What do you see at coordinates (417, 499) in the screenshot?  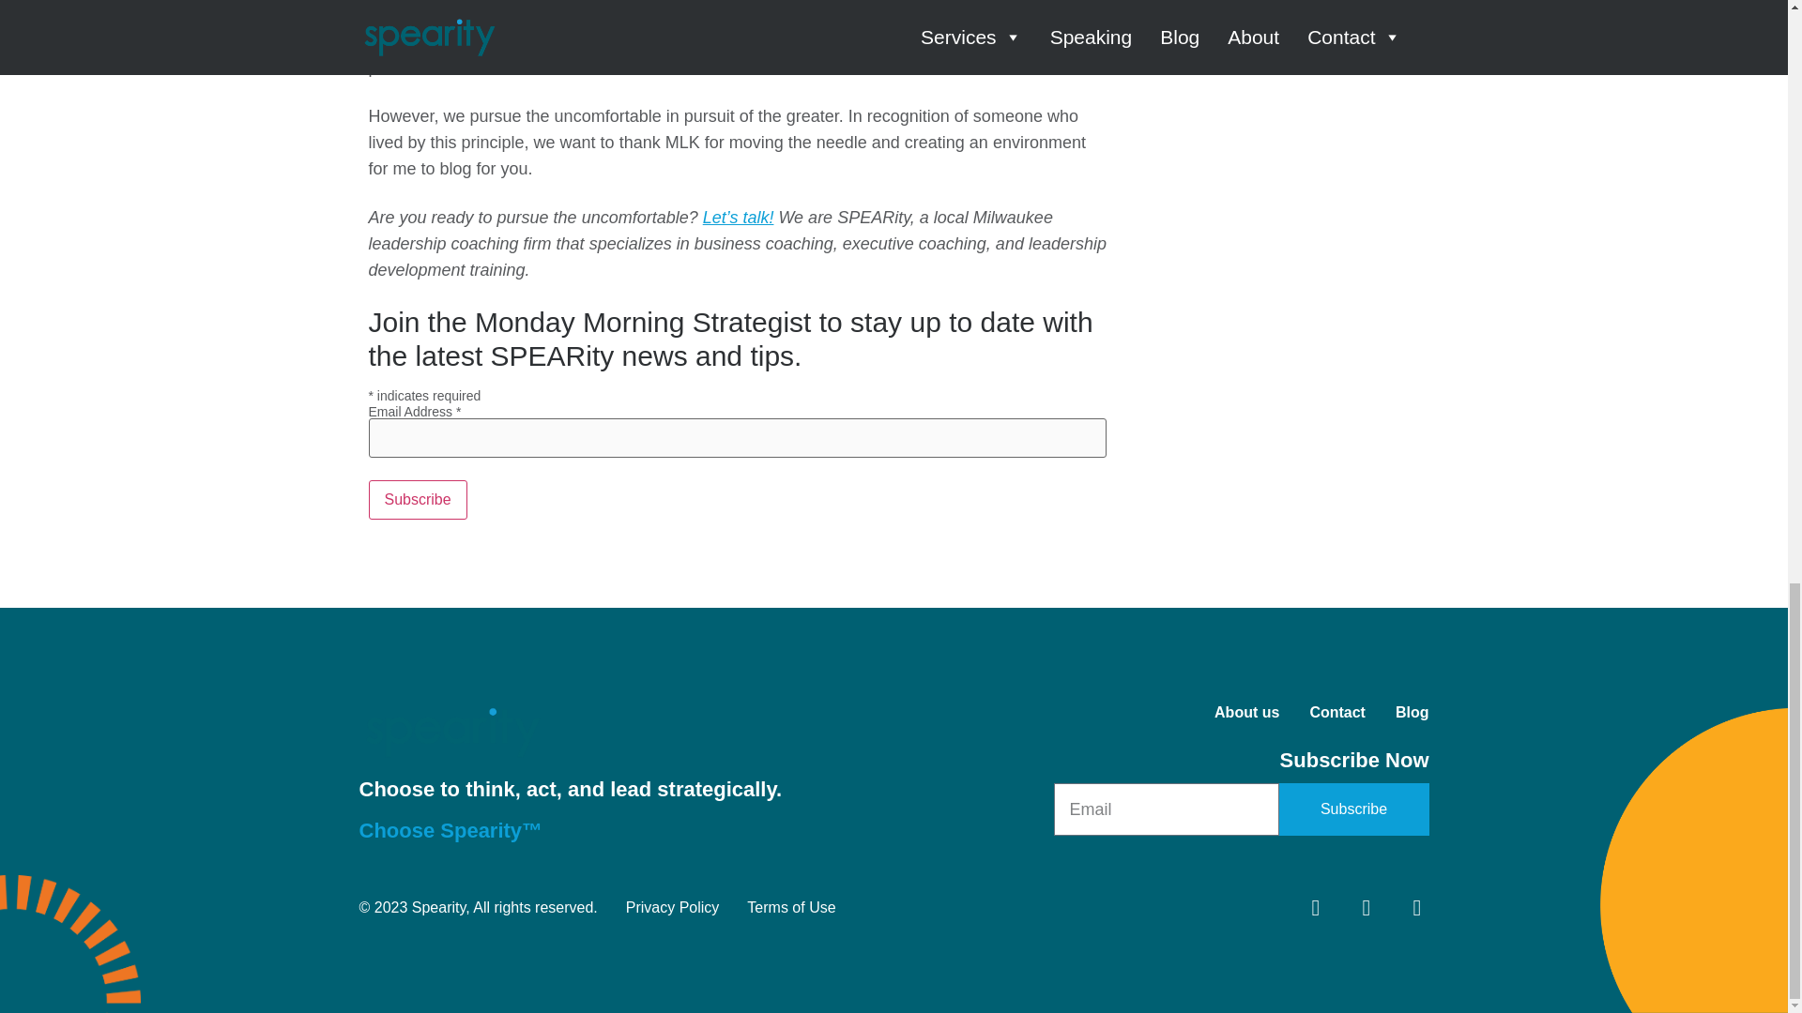 I see `Subscribe` at bounding box center [417, 499].